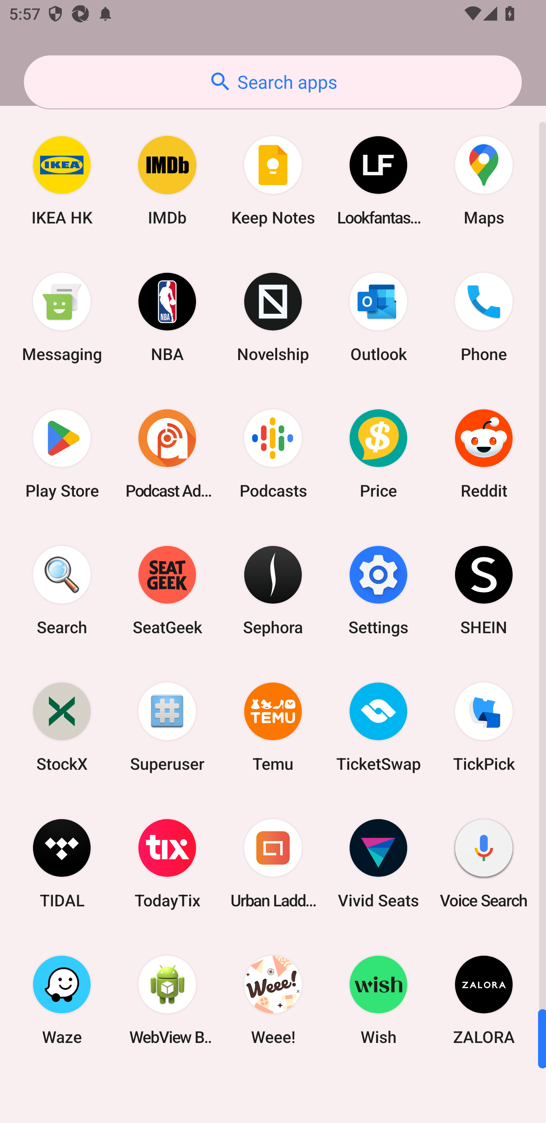 Image resolution: width=546 pixels, height=1123 pixels. I want to click on Play Store, so click(62, 454).